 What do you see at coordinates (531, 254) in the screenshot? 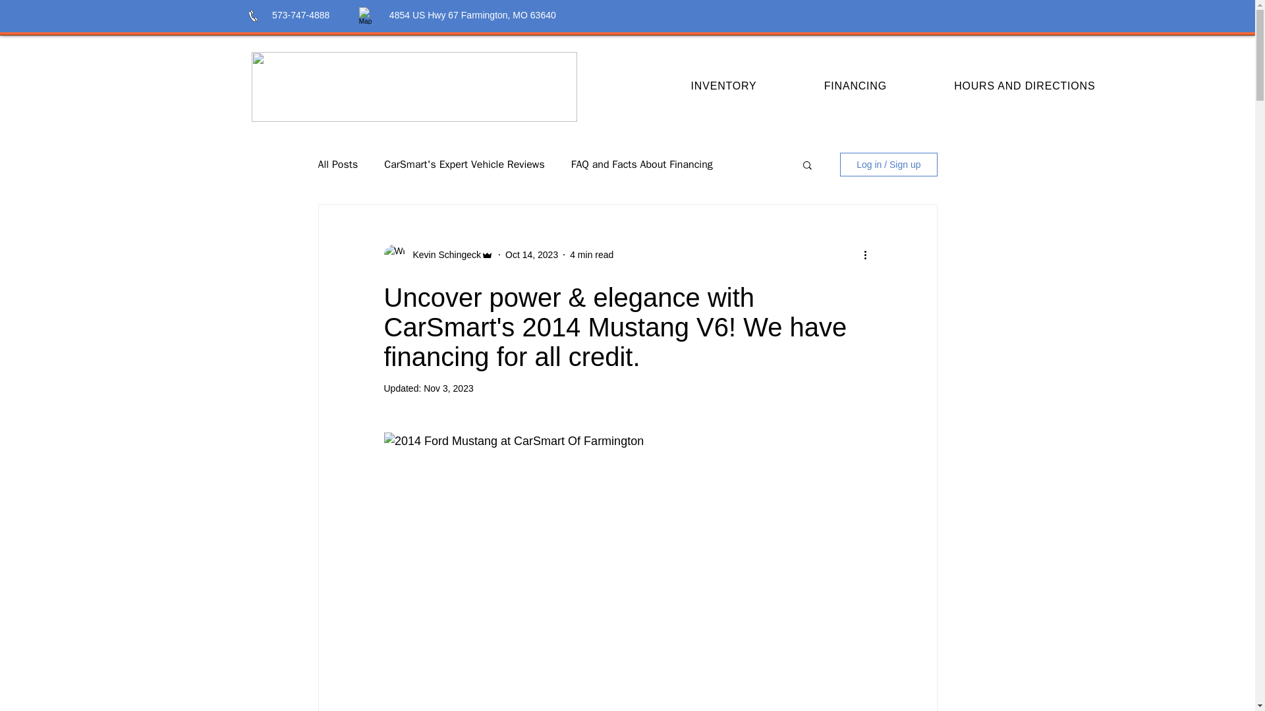
I see `Oct 14, 2023` at bounding box center [531, 254].